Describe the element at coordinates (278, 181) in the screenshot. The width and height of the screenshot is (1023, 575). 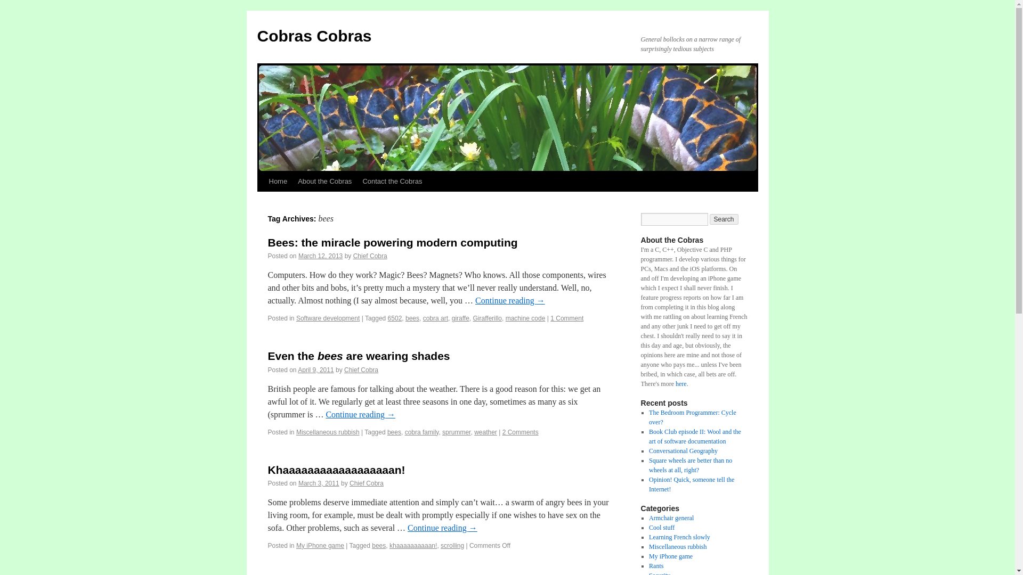
I see `Home` at that location.